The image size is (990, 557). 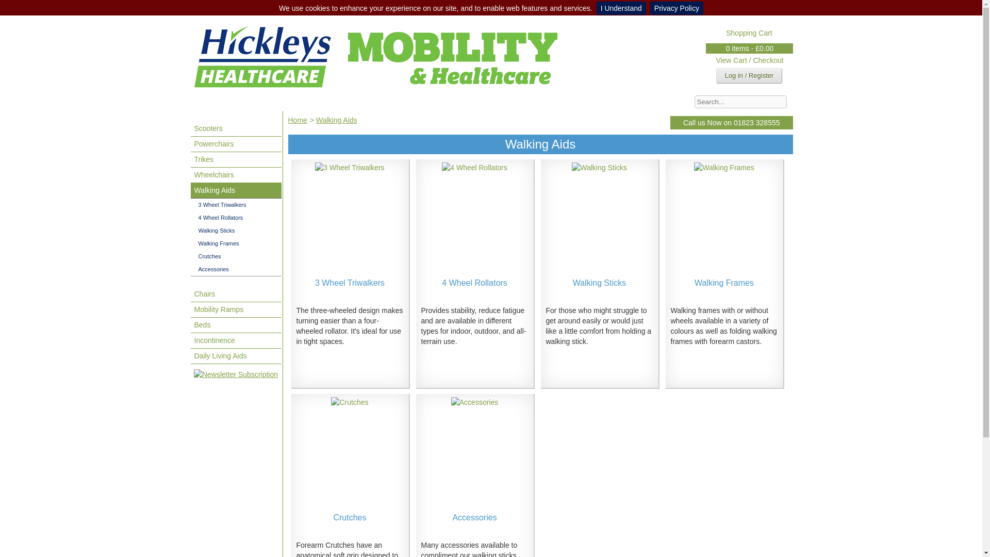 What do you see at coordinates (236, 175) in the screenshot?
I see `Wheelchairs` at bounding box center [236, 175].